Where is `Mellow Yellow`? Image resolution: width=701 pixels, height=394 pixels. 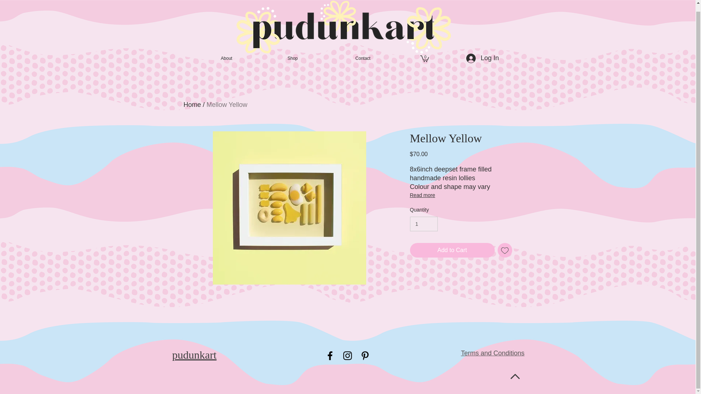
Mellow Yellow is located at coordinates (227, 104).